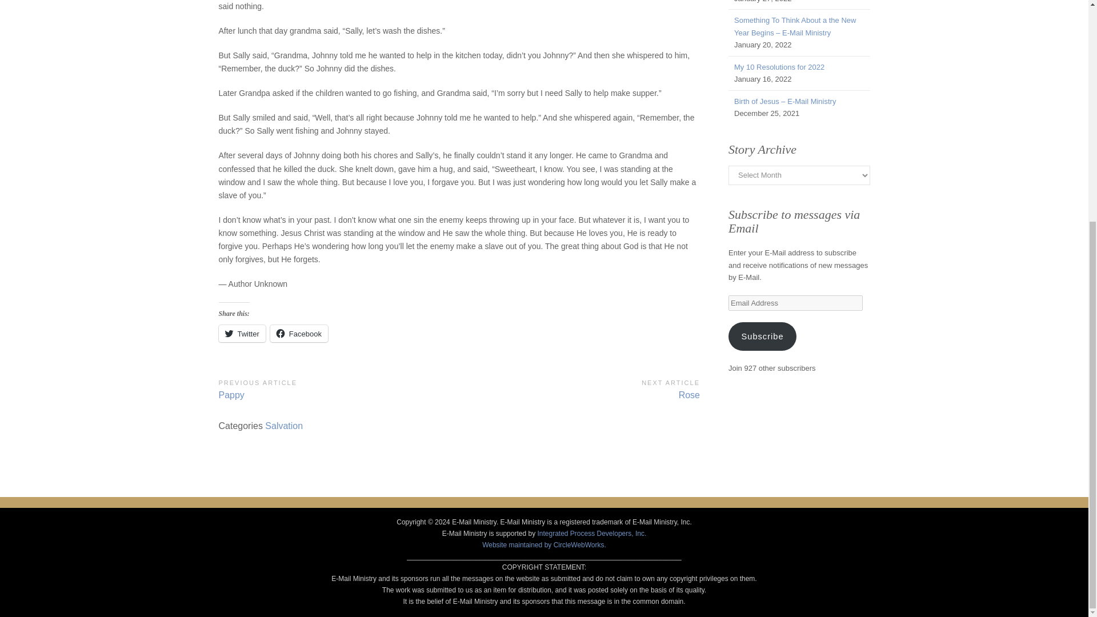  What do you see at coordinates (242, 334) in the screenshot?
I see `My 10 Resolutions for 2022` at bounding box center [242, 334].